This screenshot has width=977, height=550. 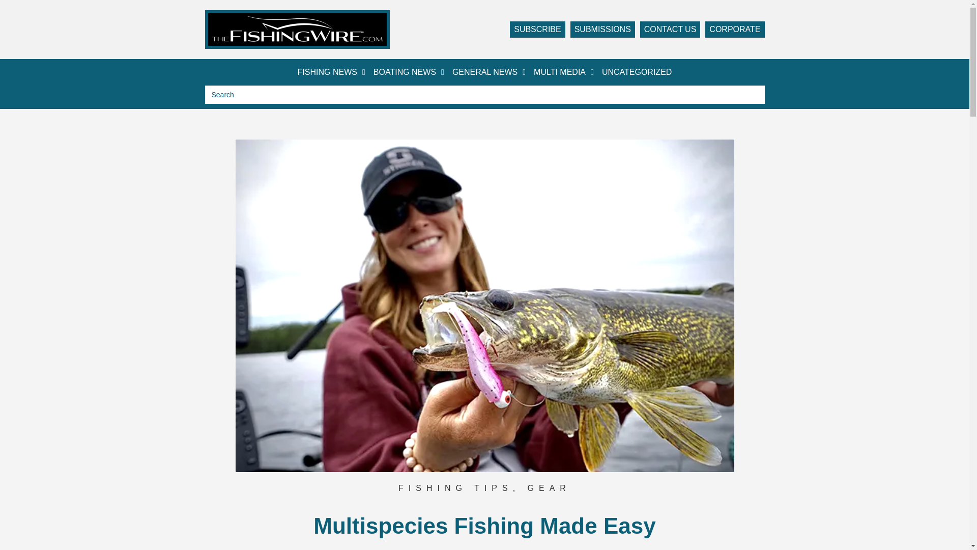 What do you see at coordinates (564, 72) in the screenshot?
I see `MULTI MEDIA` at bounding box center [564, 72].